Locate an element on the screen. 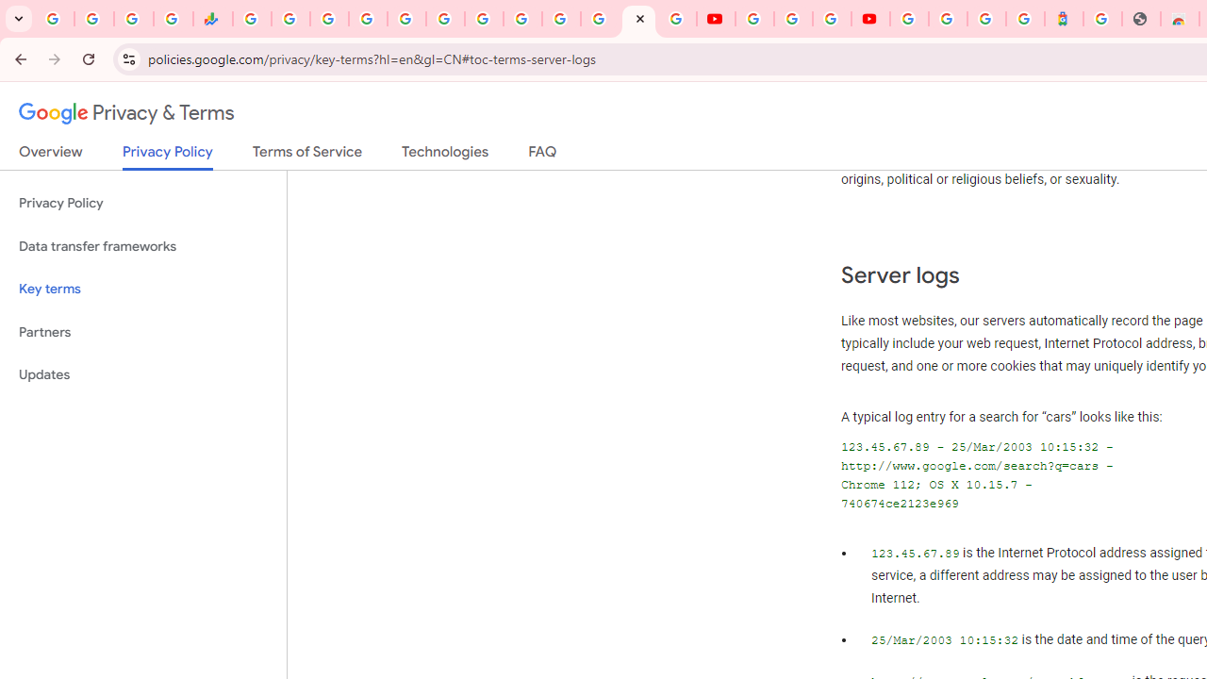  Sign in - Google Accounts is located at coordinates (368, 19).